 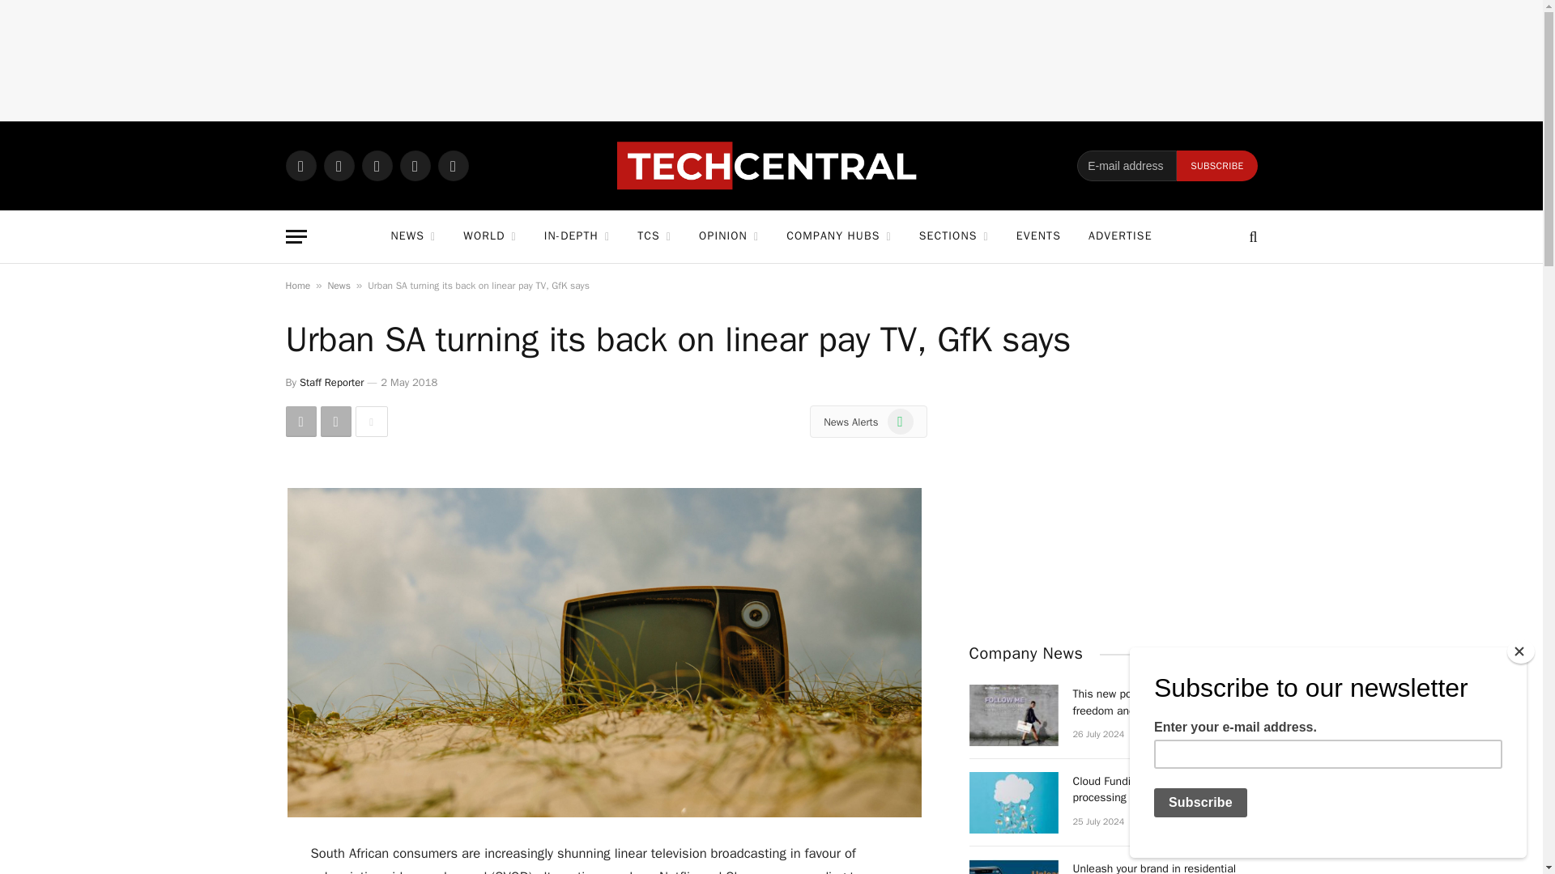 I want to click on IN-DEPTH, so click(x=577, y=236).